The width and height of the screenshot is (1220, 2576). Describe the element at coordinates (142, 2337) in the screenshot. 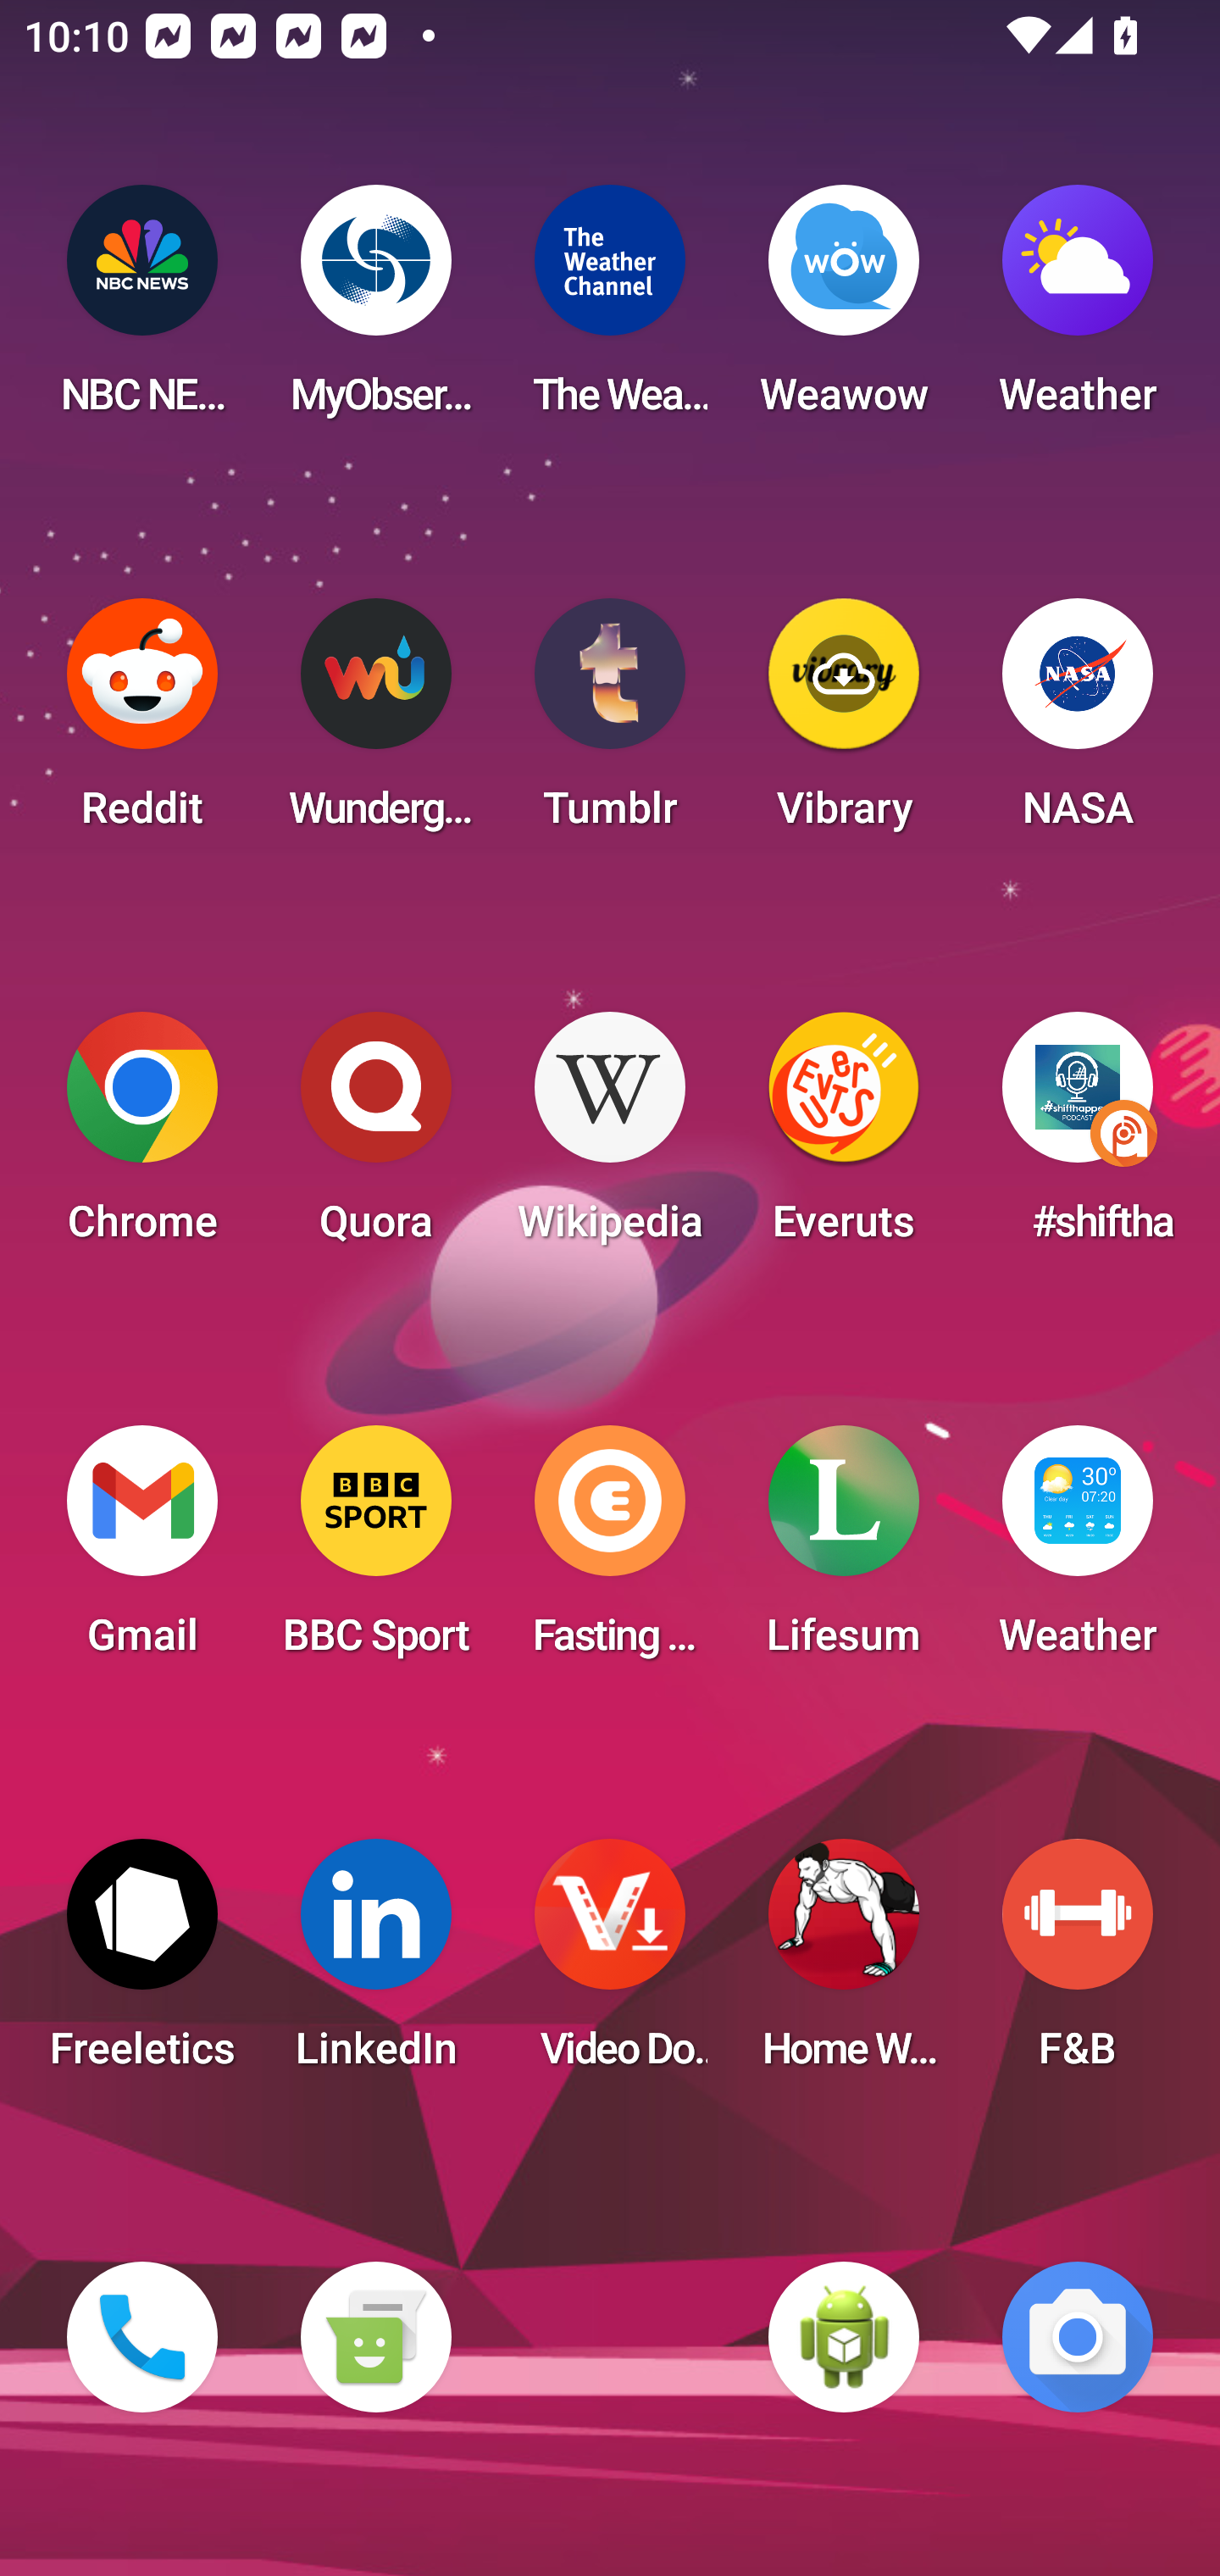

I see `Phone` at that location.